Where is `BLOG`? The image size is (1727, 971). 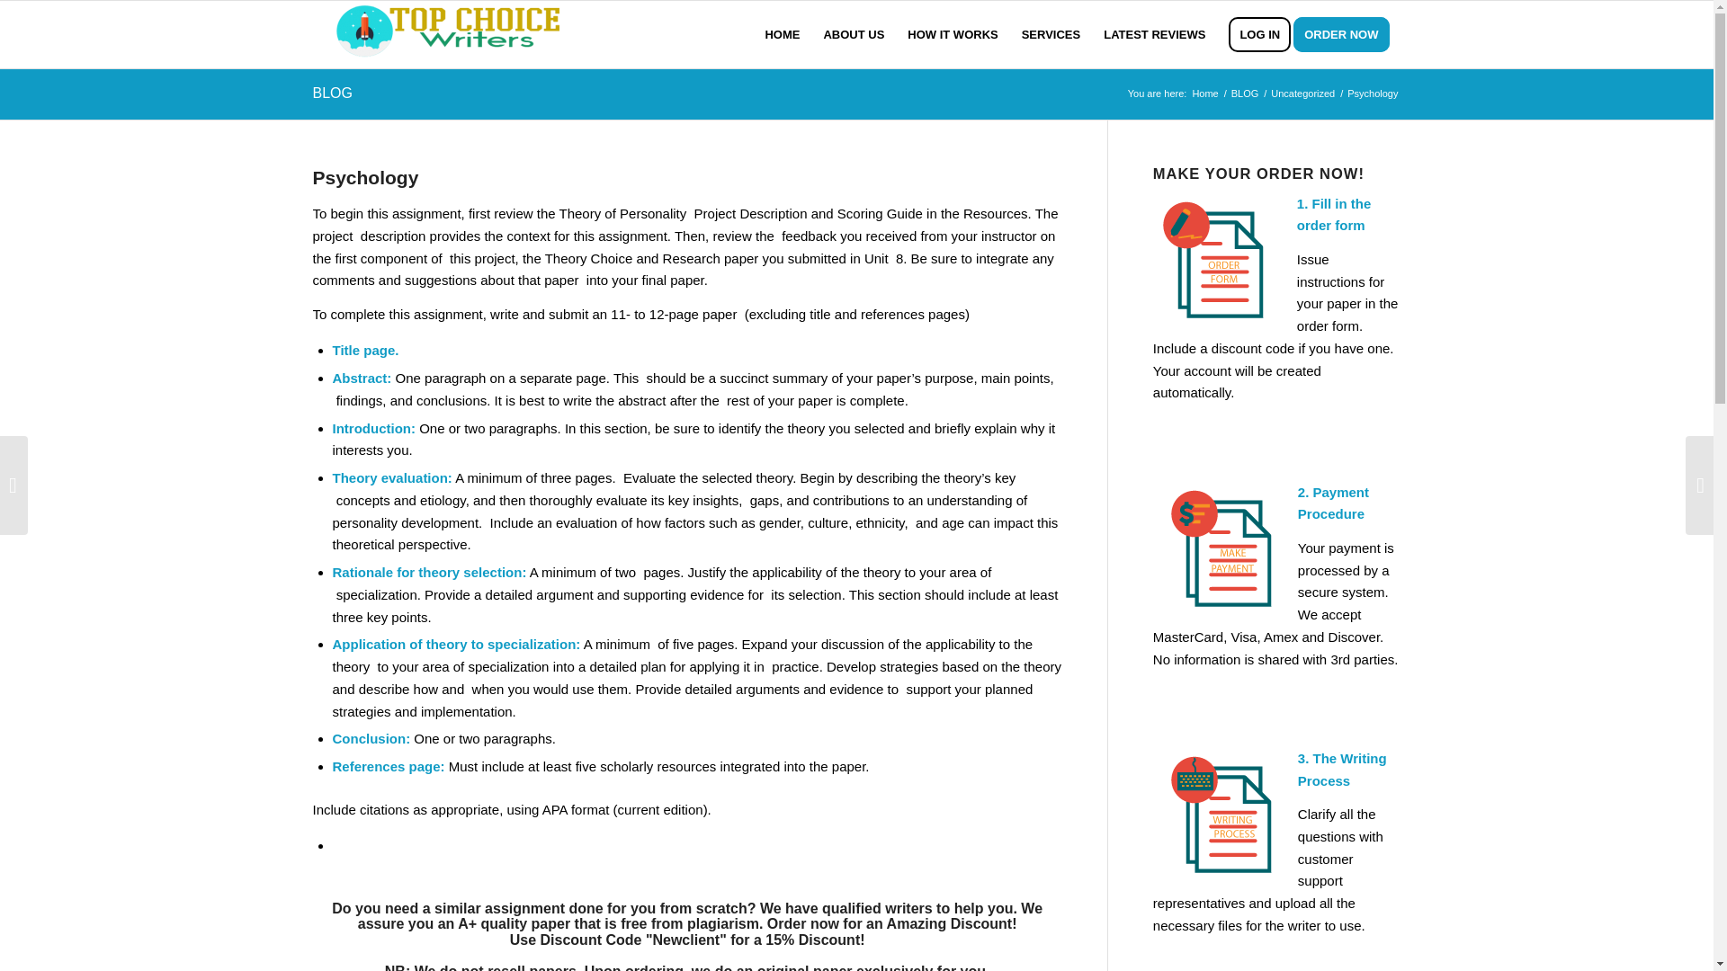
BLOG is located at coordinates (1245, 94).